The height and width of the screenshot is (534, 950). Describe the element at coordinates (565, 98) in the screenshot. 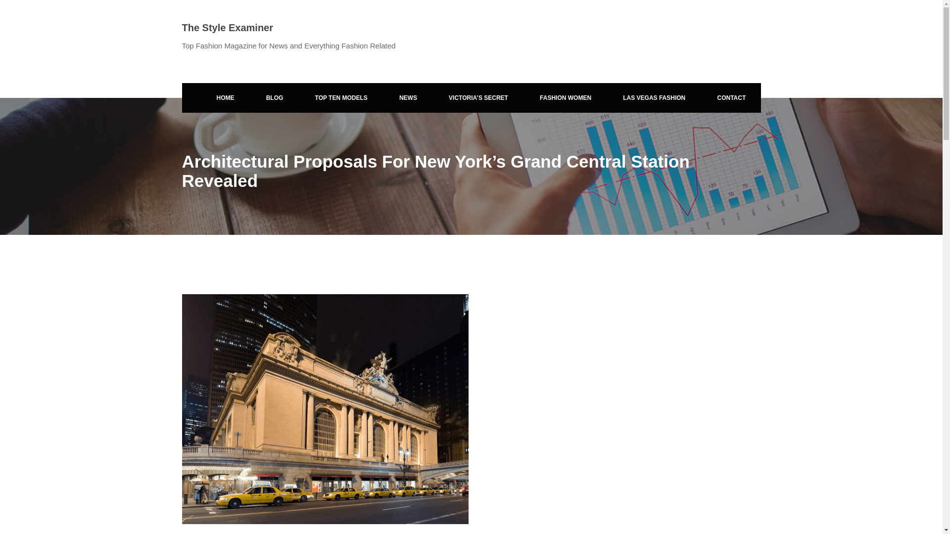

I see `FASHION WOMEN` at that location.